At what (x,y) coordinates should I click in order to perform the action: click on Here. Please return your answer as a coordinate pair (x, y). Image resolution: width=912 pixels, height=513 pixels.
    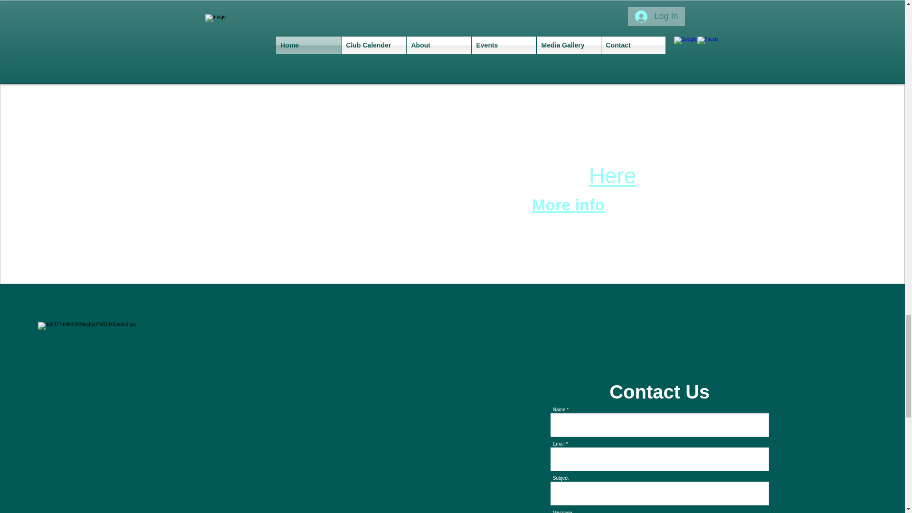
    Looking at the image, I should click on (613, 176).